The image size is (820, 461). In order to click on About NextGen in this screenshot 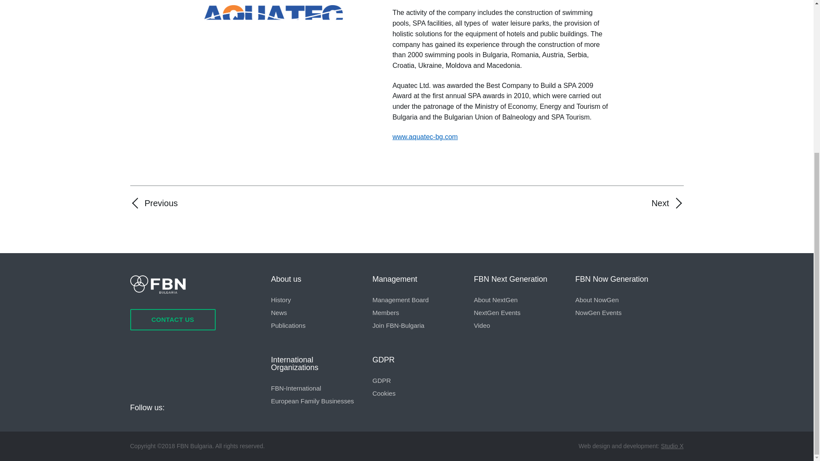, I will do `click(518, 300)`.